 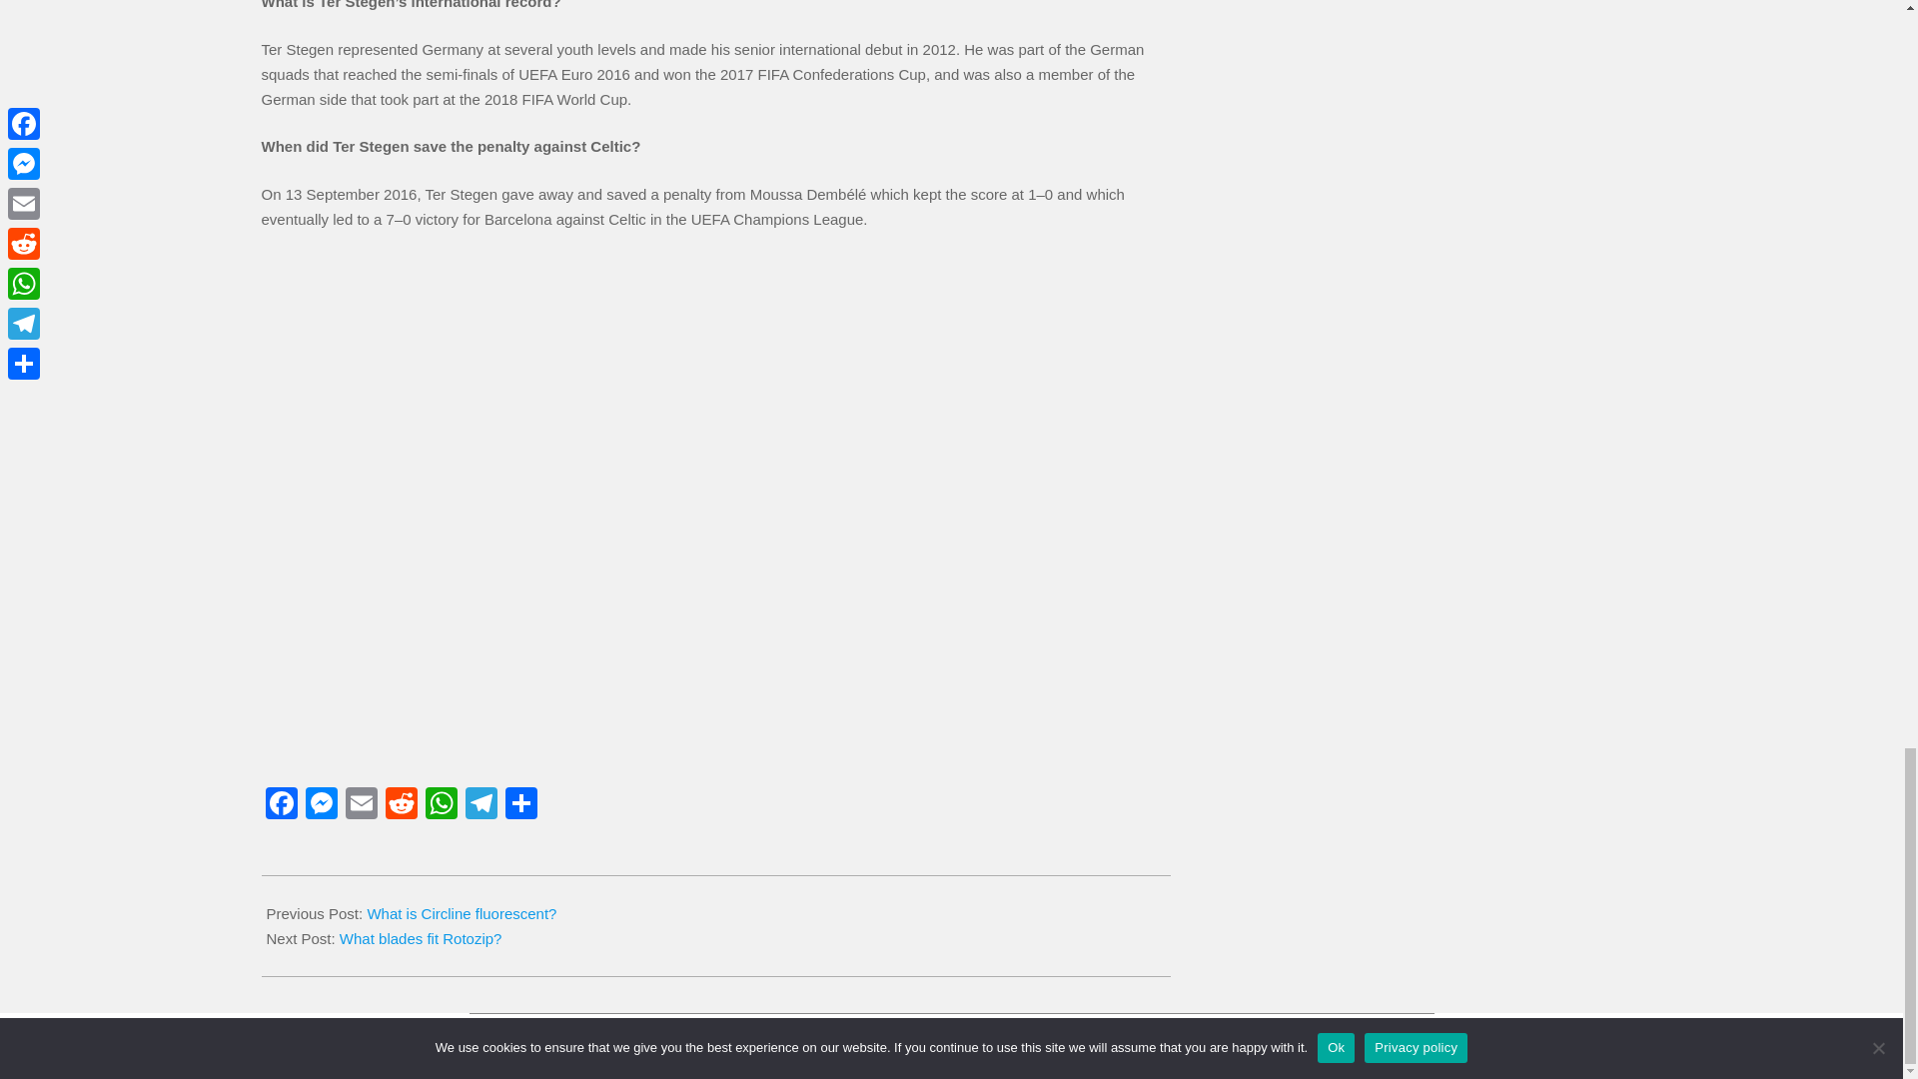 What do you see at coordinates (928, 1041) in the screenshot?
I see `Hoot Porto WordPress Theme` at bounding box center [928, 1041].